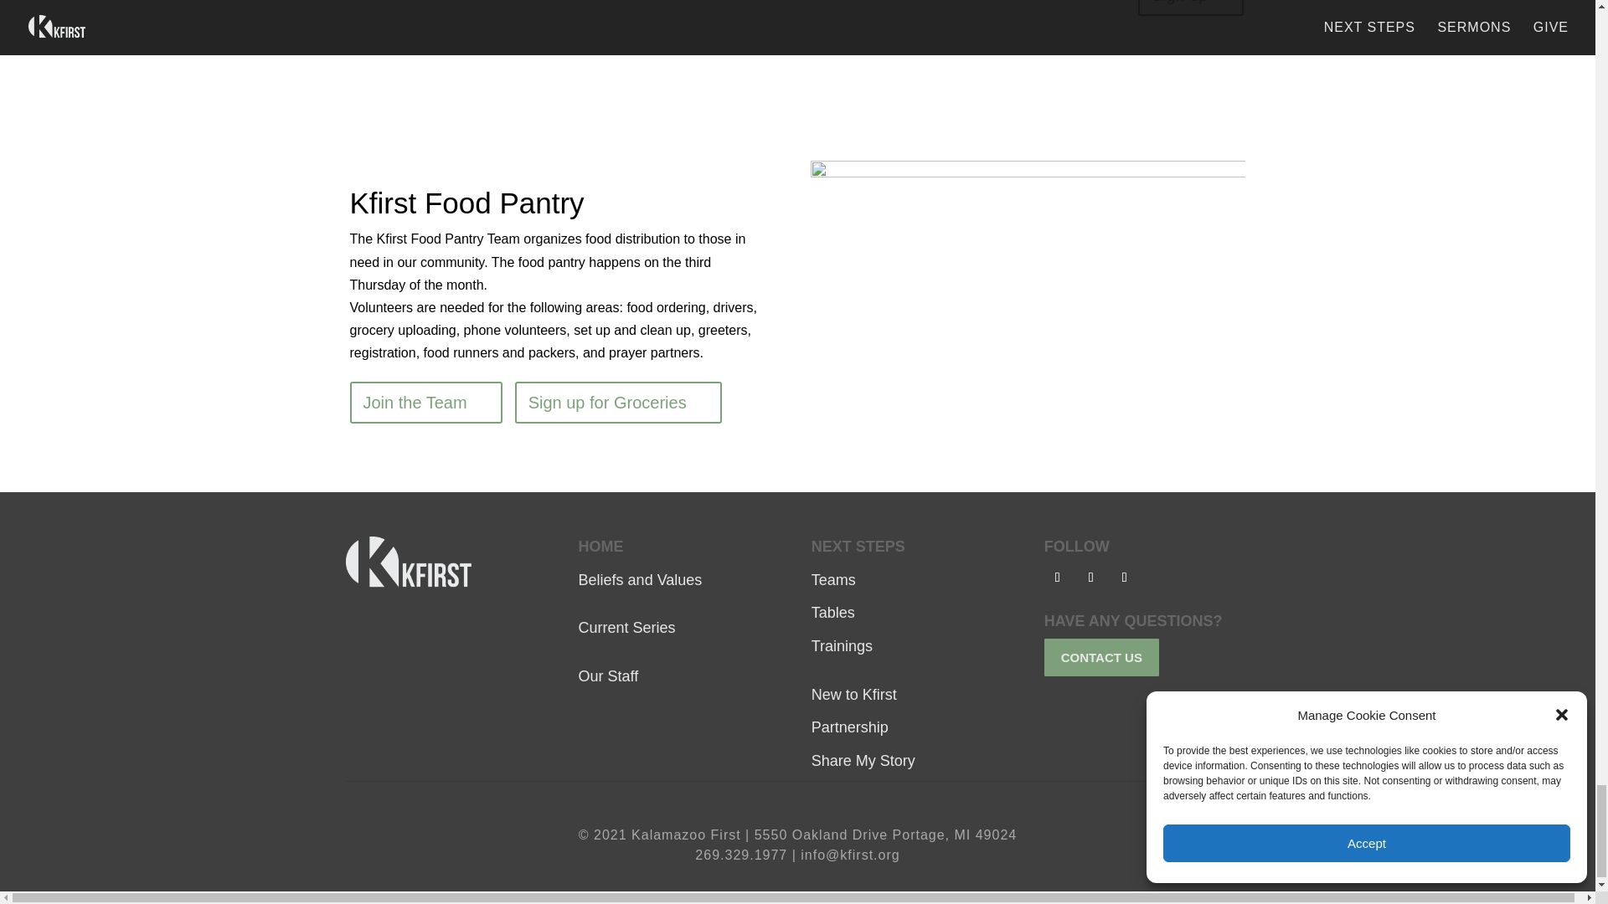  Describe the element at coordinates (850, 727) in the screenshot. I see `Partnership` at that location.